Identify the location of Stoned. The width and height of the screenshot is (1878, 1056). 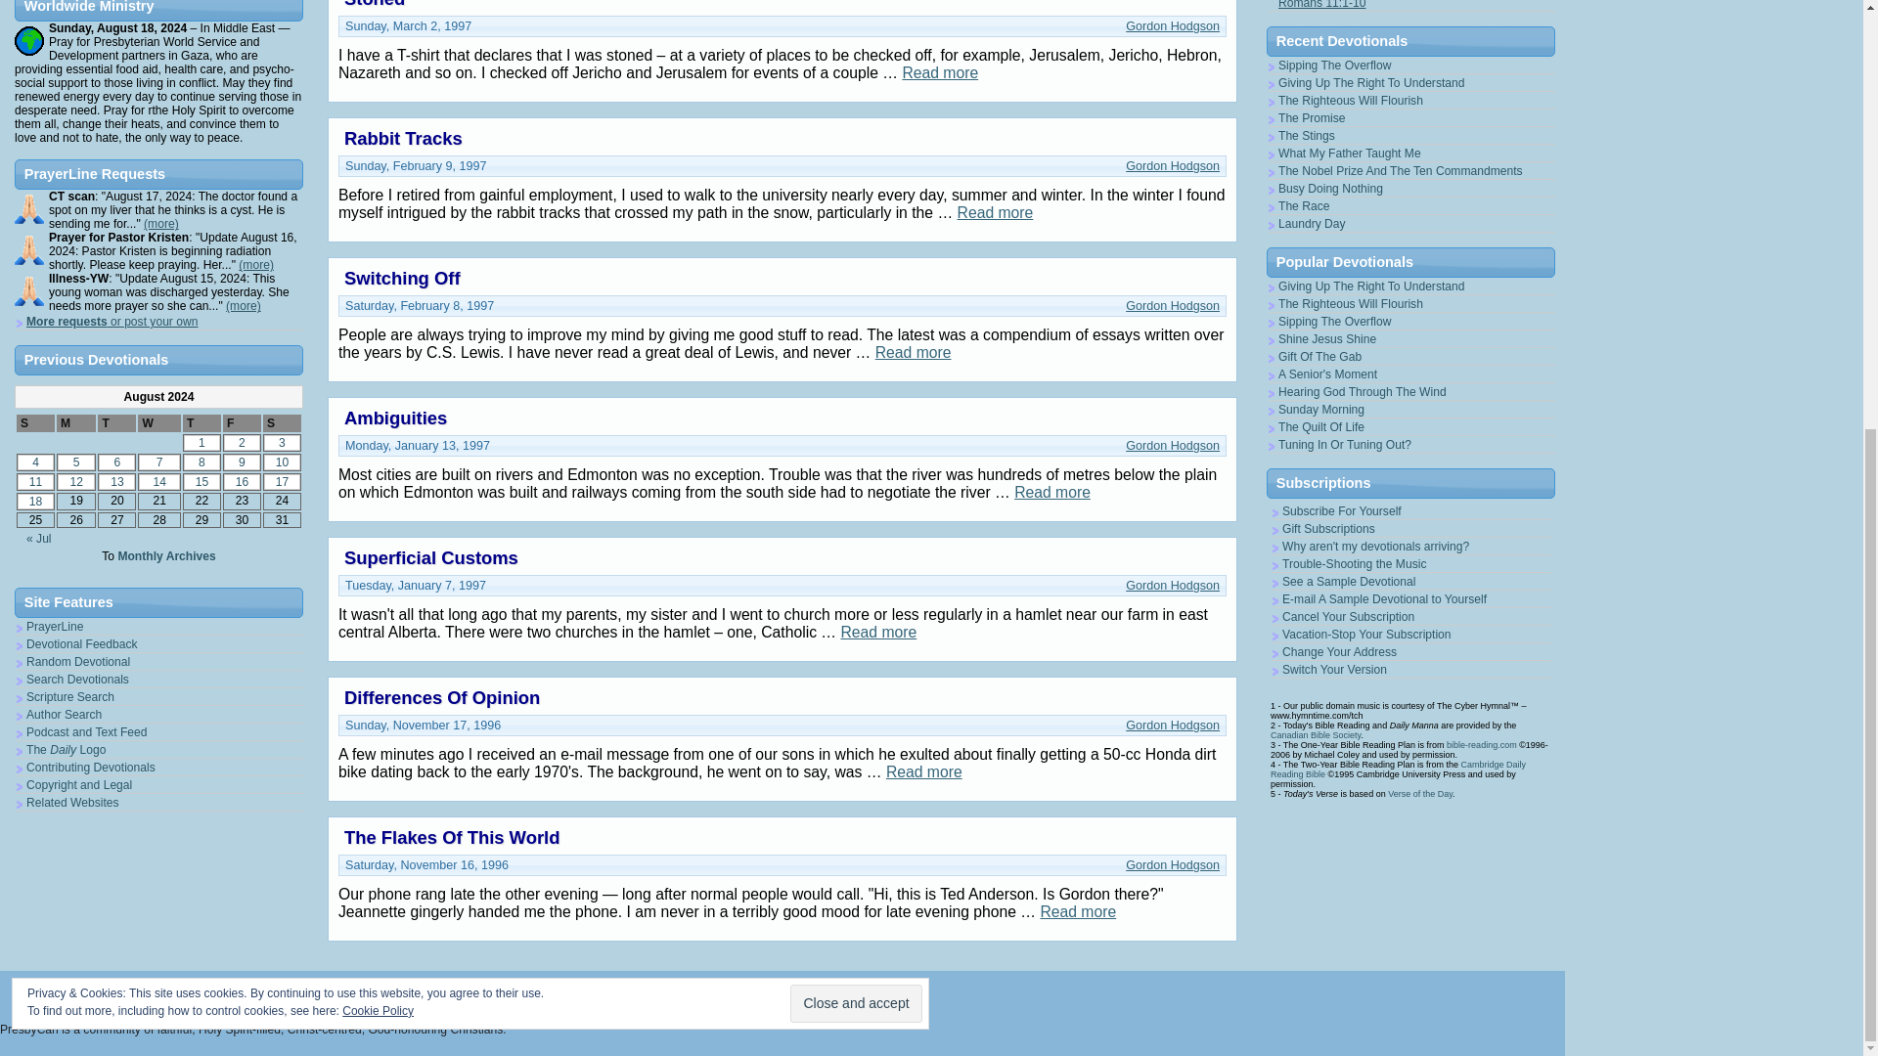
(374, 4).